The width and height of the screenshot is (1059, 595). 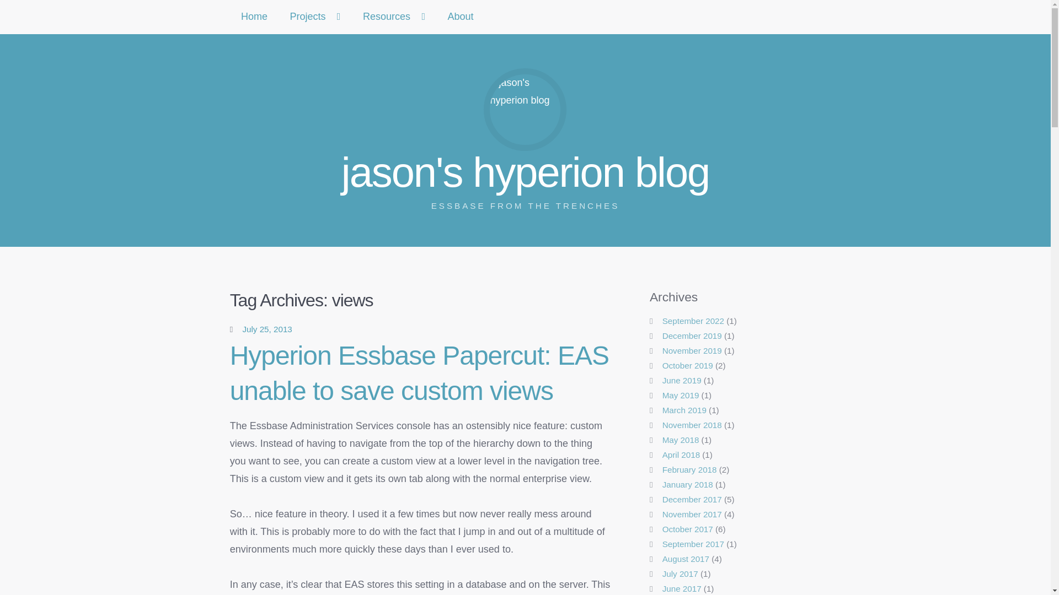 What do you see at coordinates (314, 17) in the screenshot?
I see `Resources` at bounding box center [314, 17].